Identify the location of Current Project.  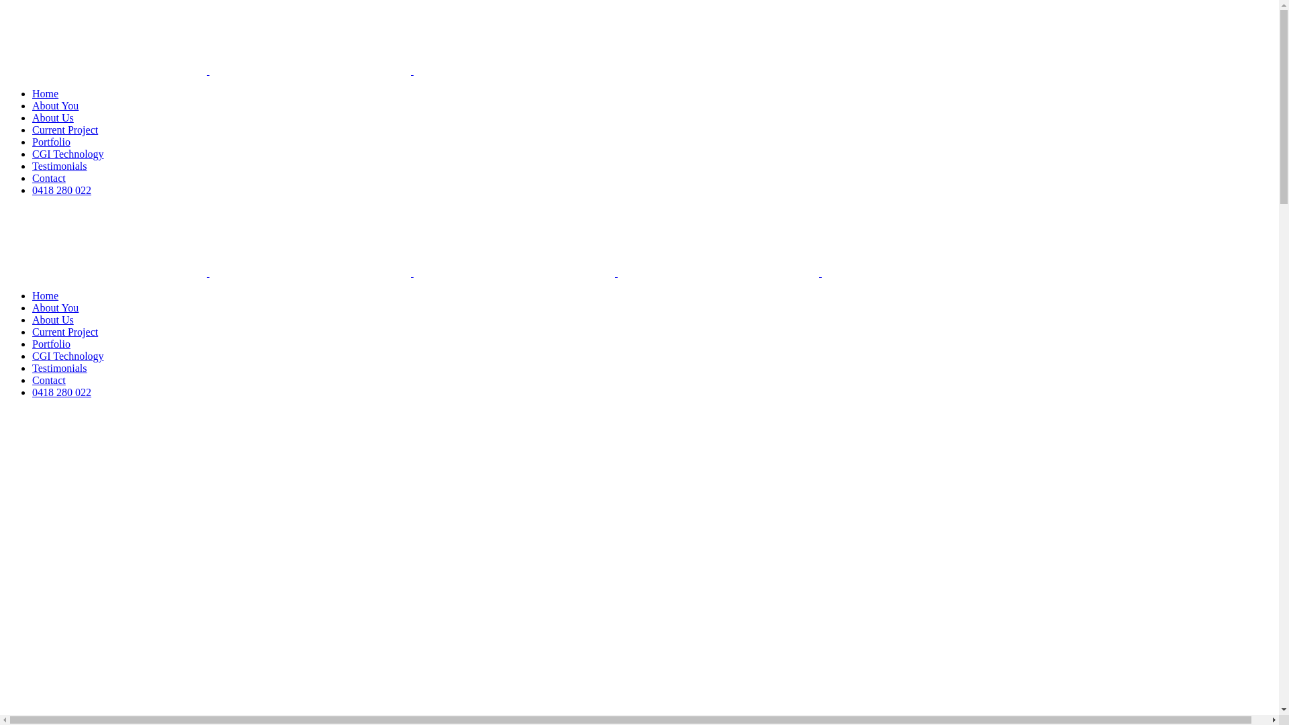
(65, 130).